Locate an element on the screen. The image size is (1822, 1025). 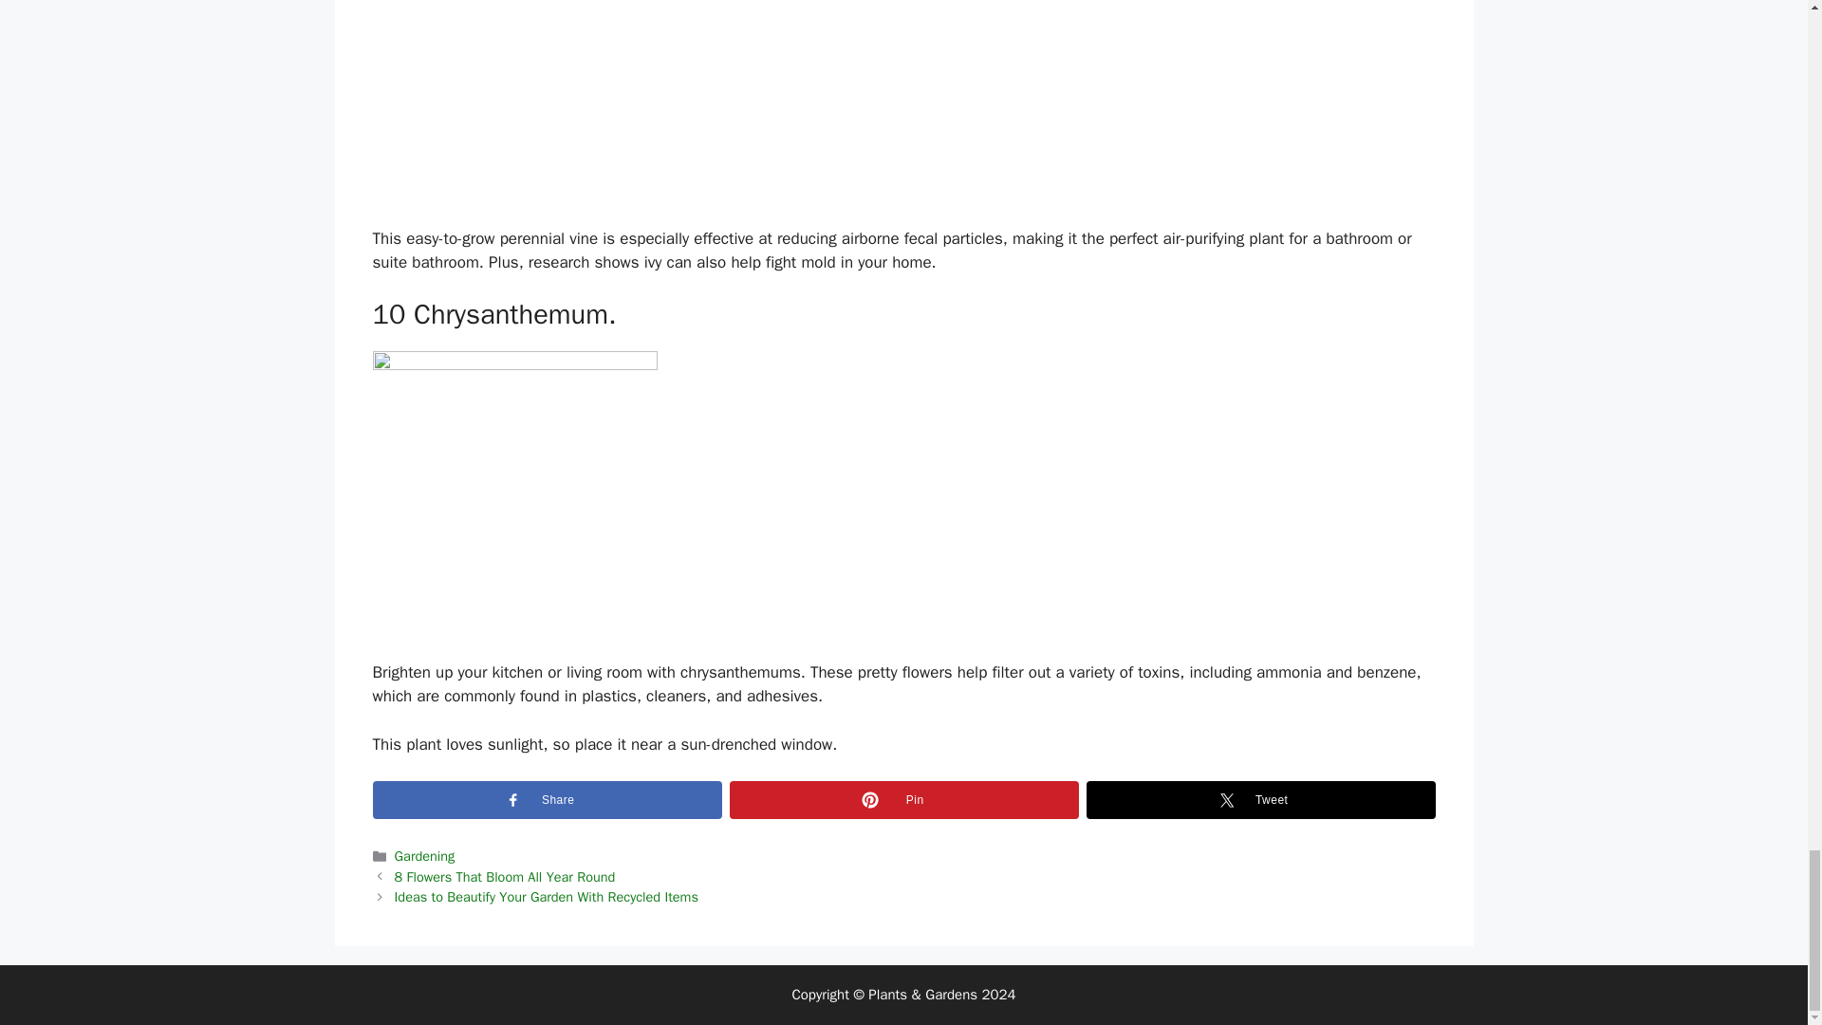
8 Flowers That Bloom All Year Round is located at coordinates (505, 877).